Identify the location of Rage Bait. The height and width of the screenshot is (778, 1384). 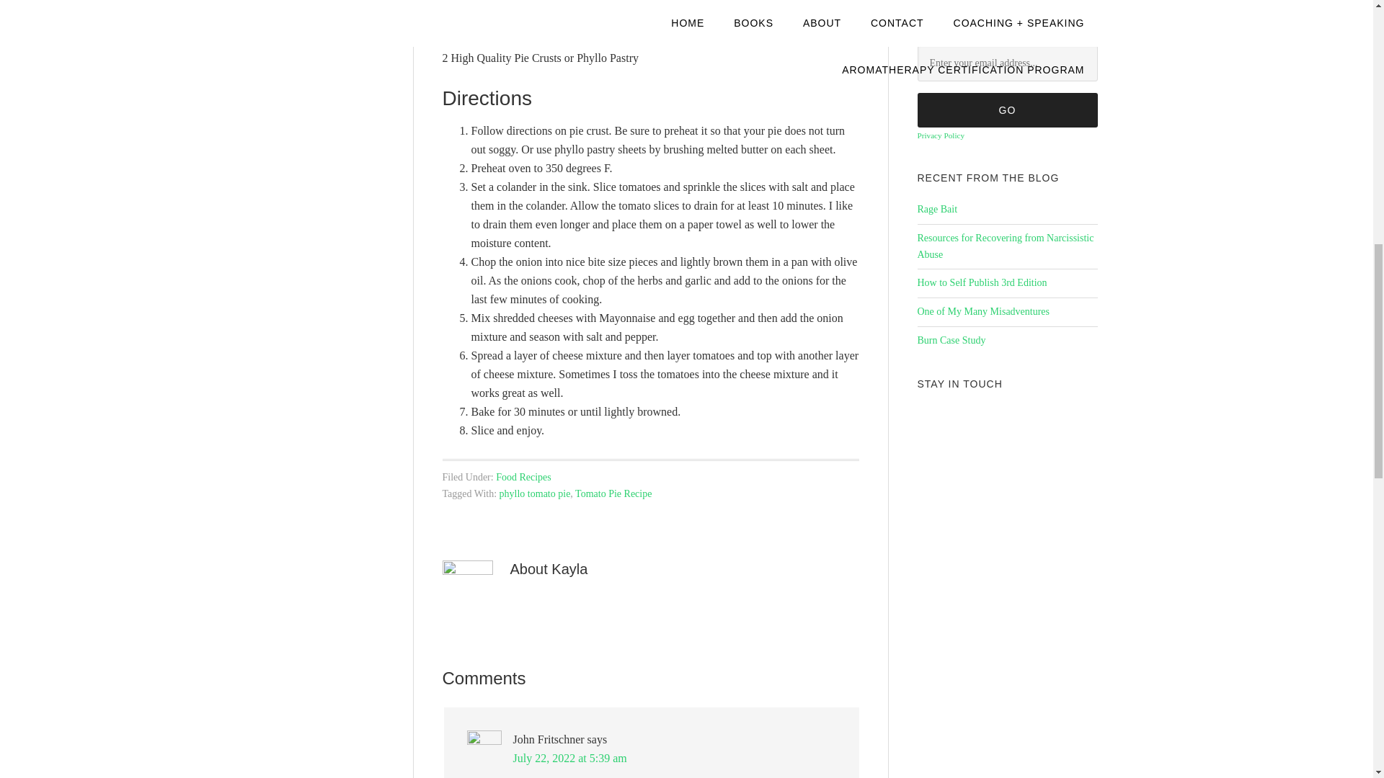
(937, 209).